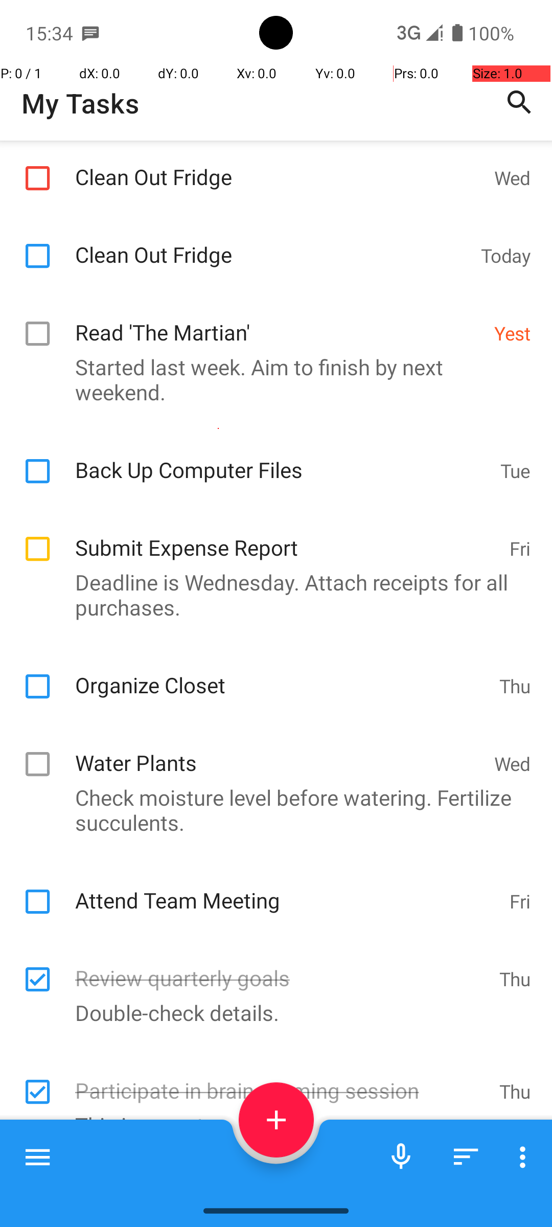 Image resolution: width=552 pixels, height=1227 pixels. What do you see at coordinates (287, 889) in the screenshot?
I see `Attend Team Meeting` at bounding box center [287, 889].